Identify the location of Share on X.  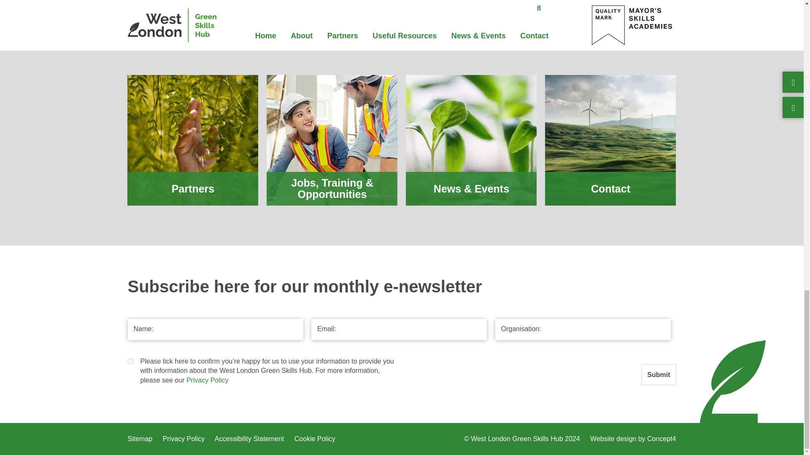
(164, 7).